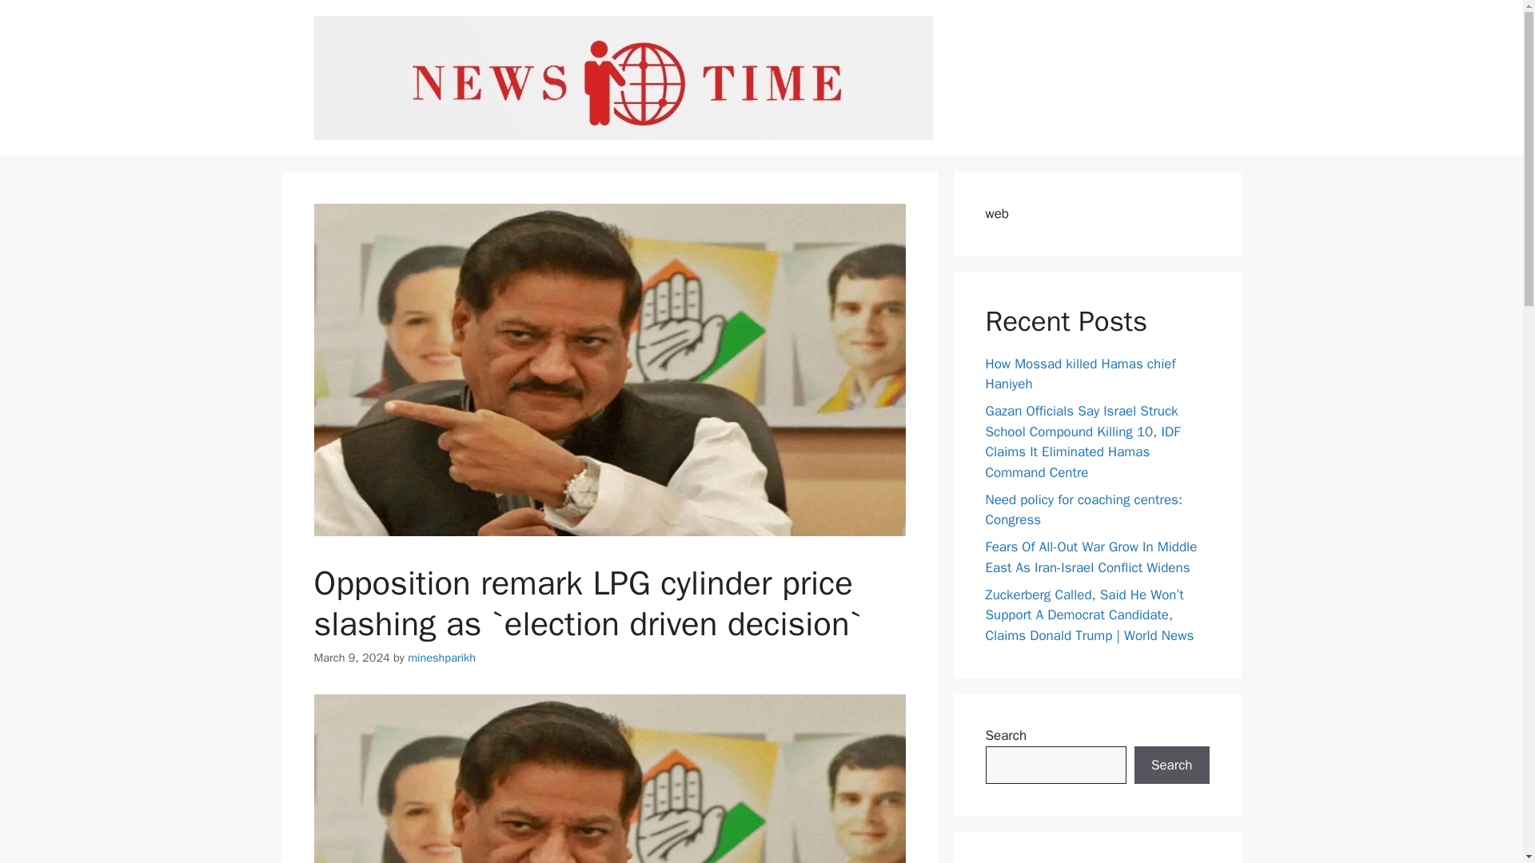 This screenshot has width=1535, height=863. Describe the element at coordinates (1083, 509) in the screenshot. I see `Need policy for coaching centres: Congress` at that location.